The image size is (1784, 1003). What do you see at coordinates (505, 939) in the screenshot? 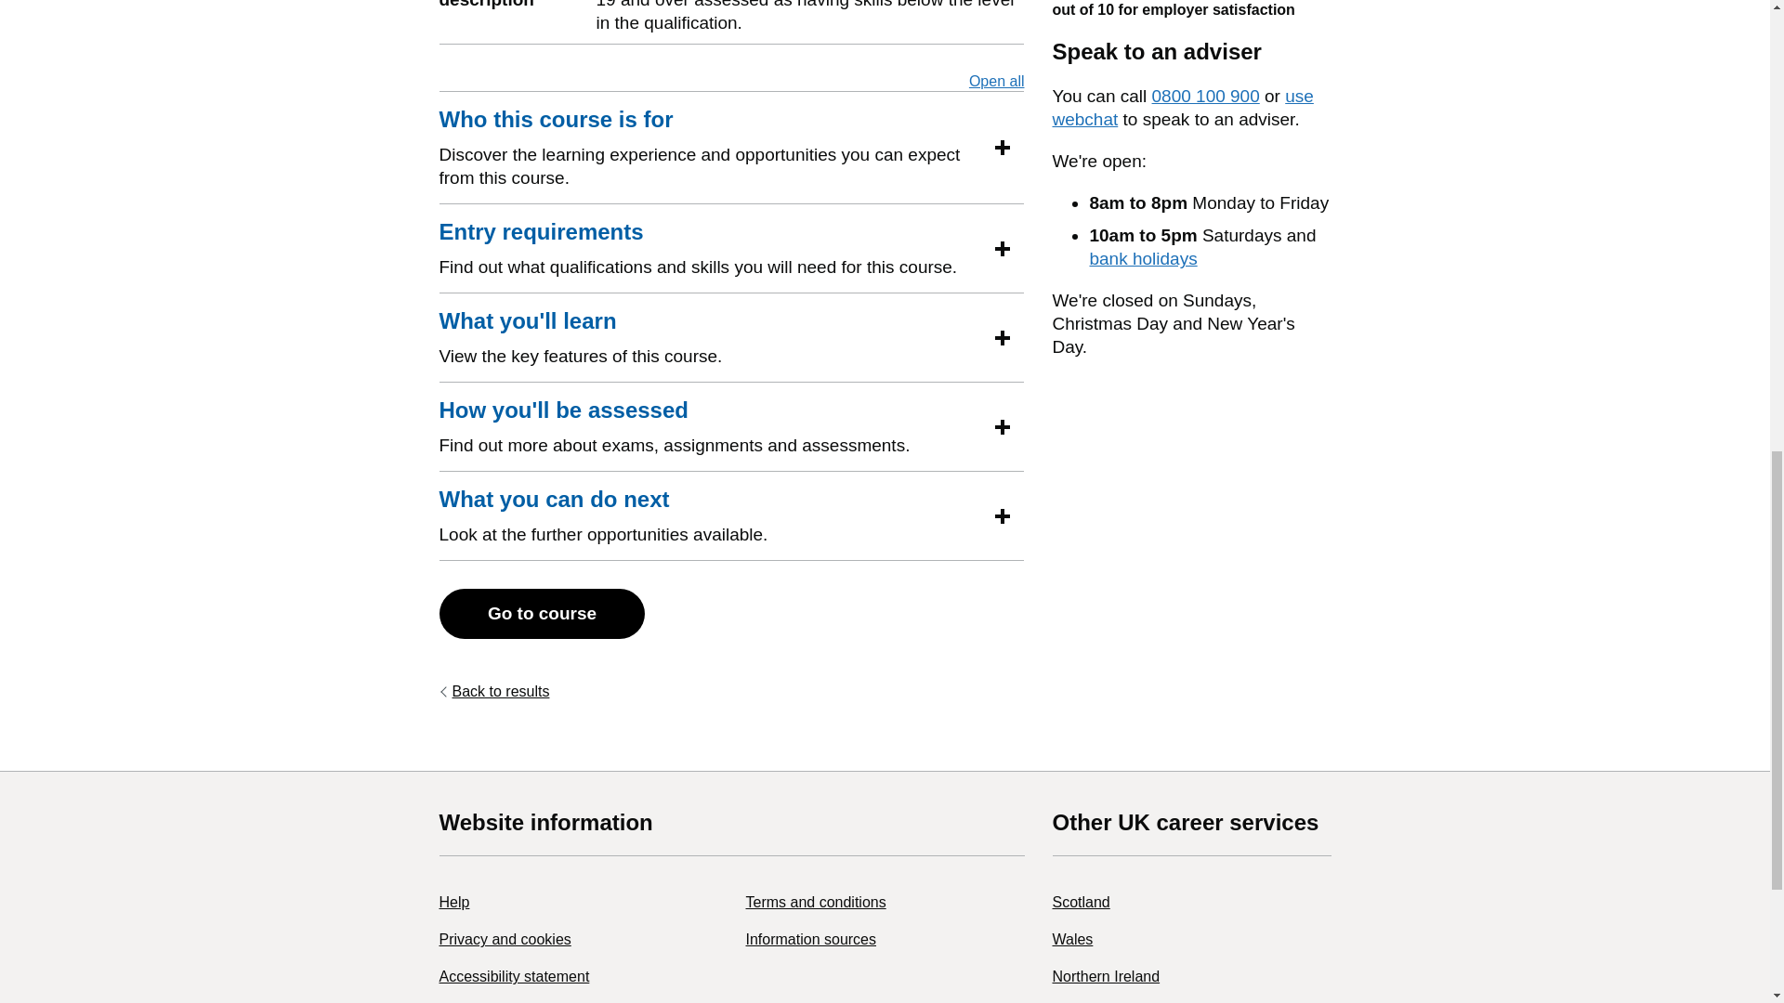
I see `Privacy and cookies` at bounding box center [505, 939].